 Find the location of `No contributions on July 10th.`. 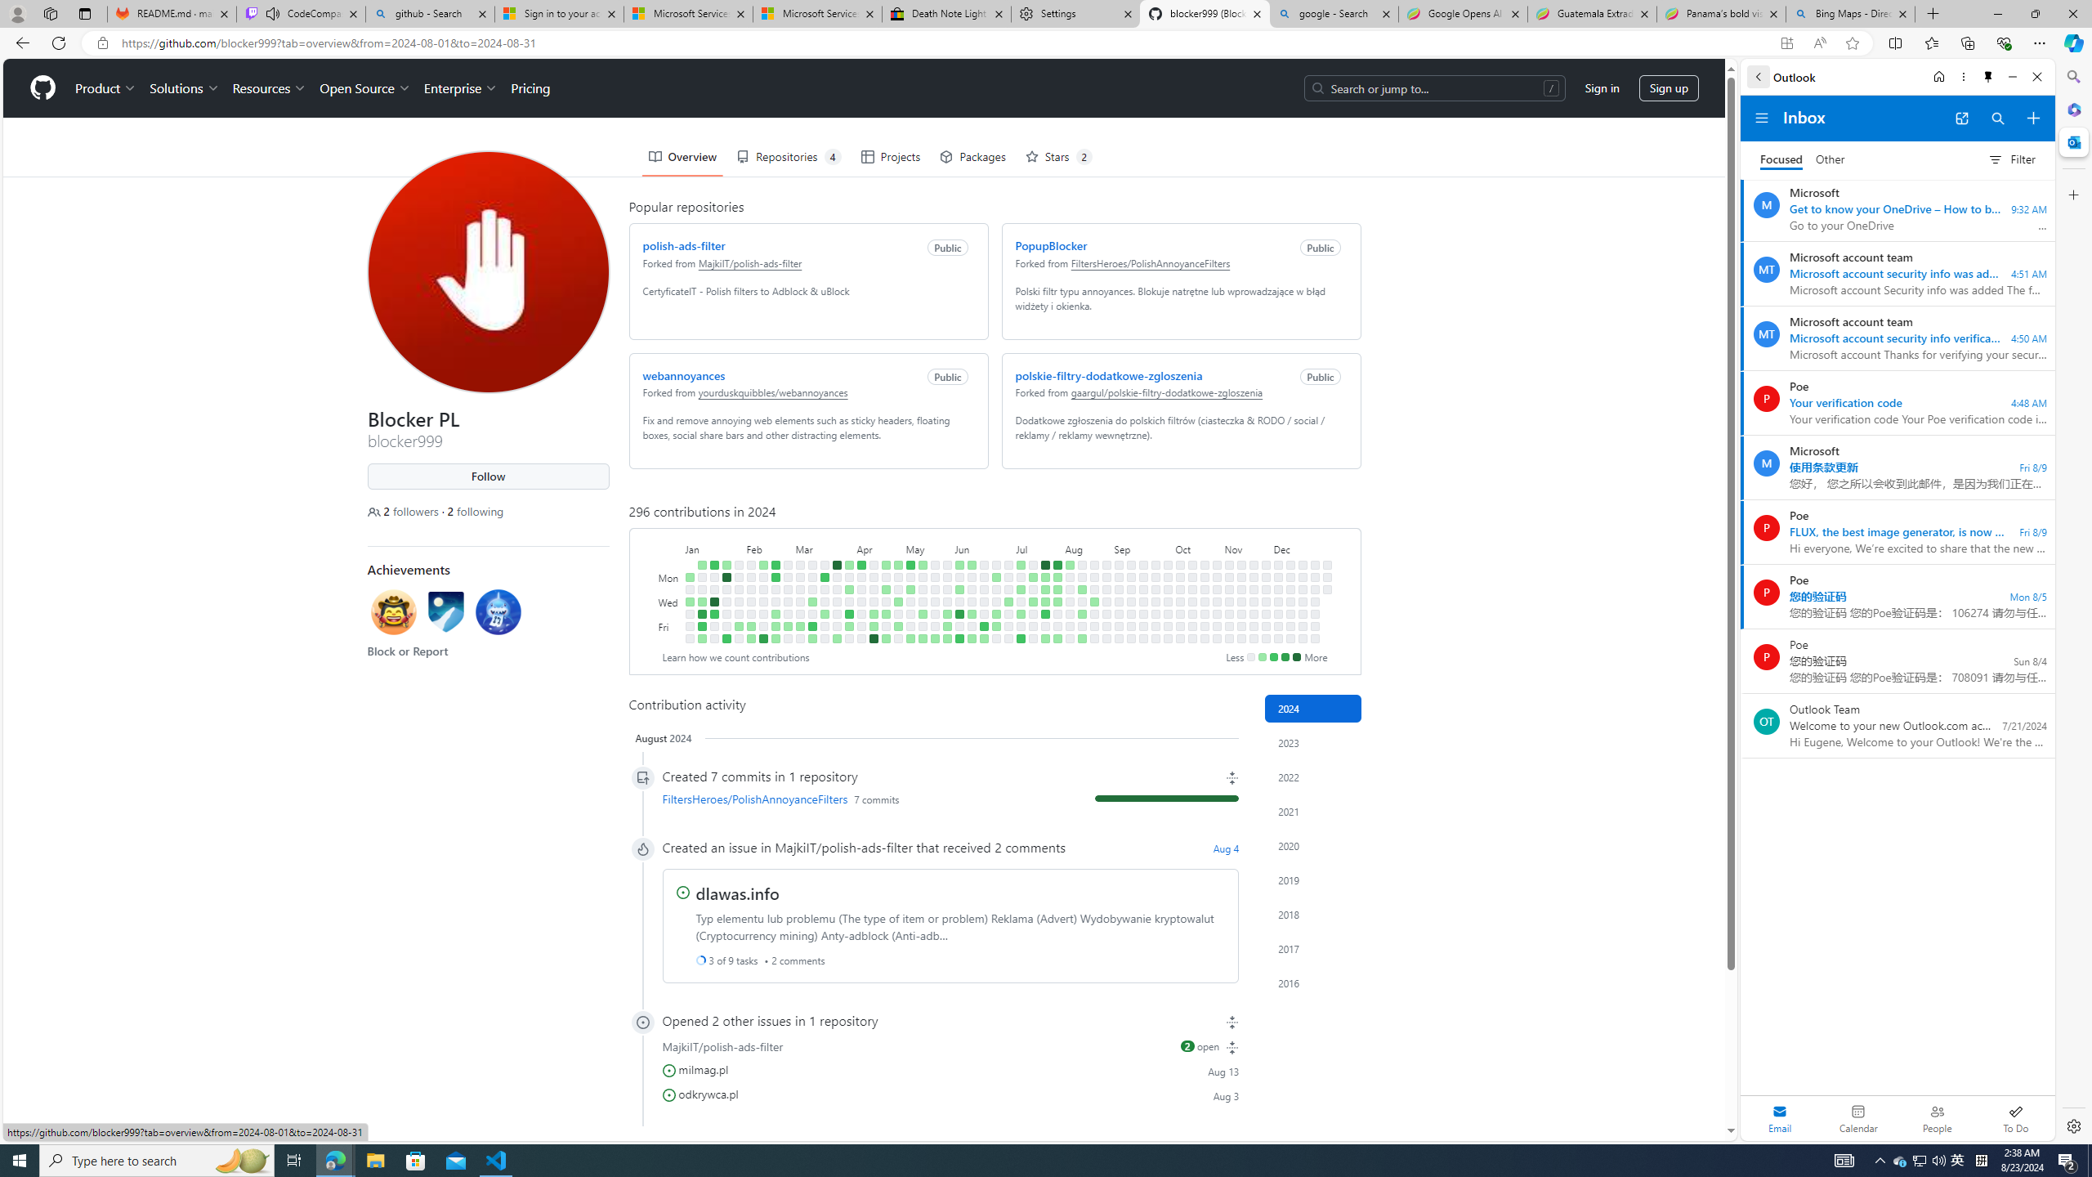

No contributions on July 10th. is located at coordinates (1021, 602).